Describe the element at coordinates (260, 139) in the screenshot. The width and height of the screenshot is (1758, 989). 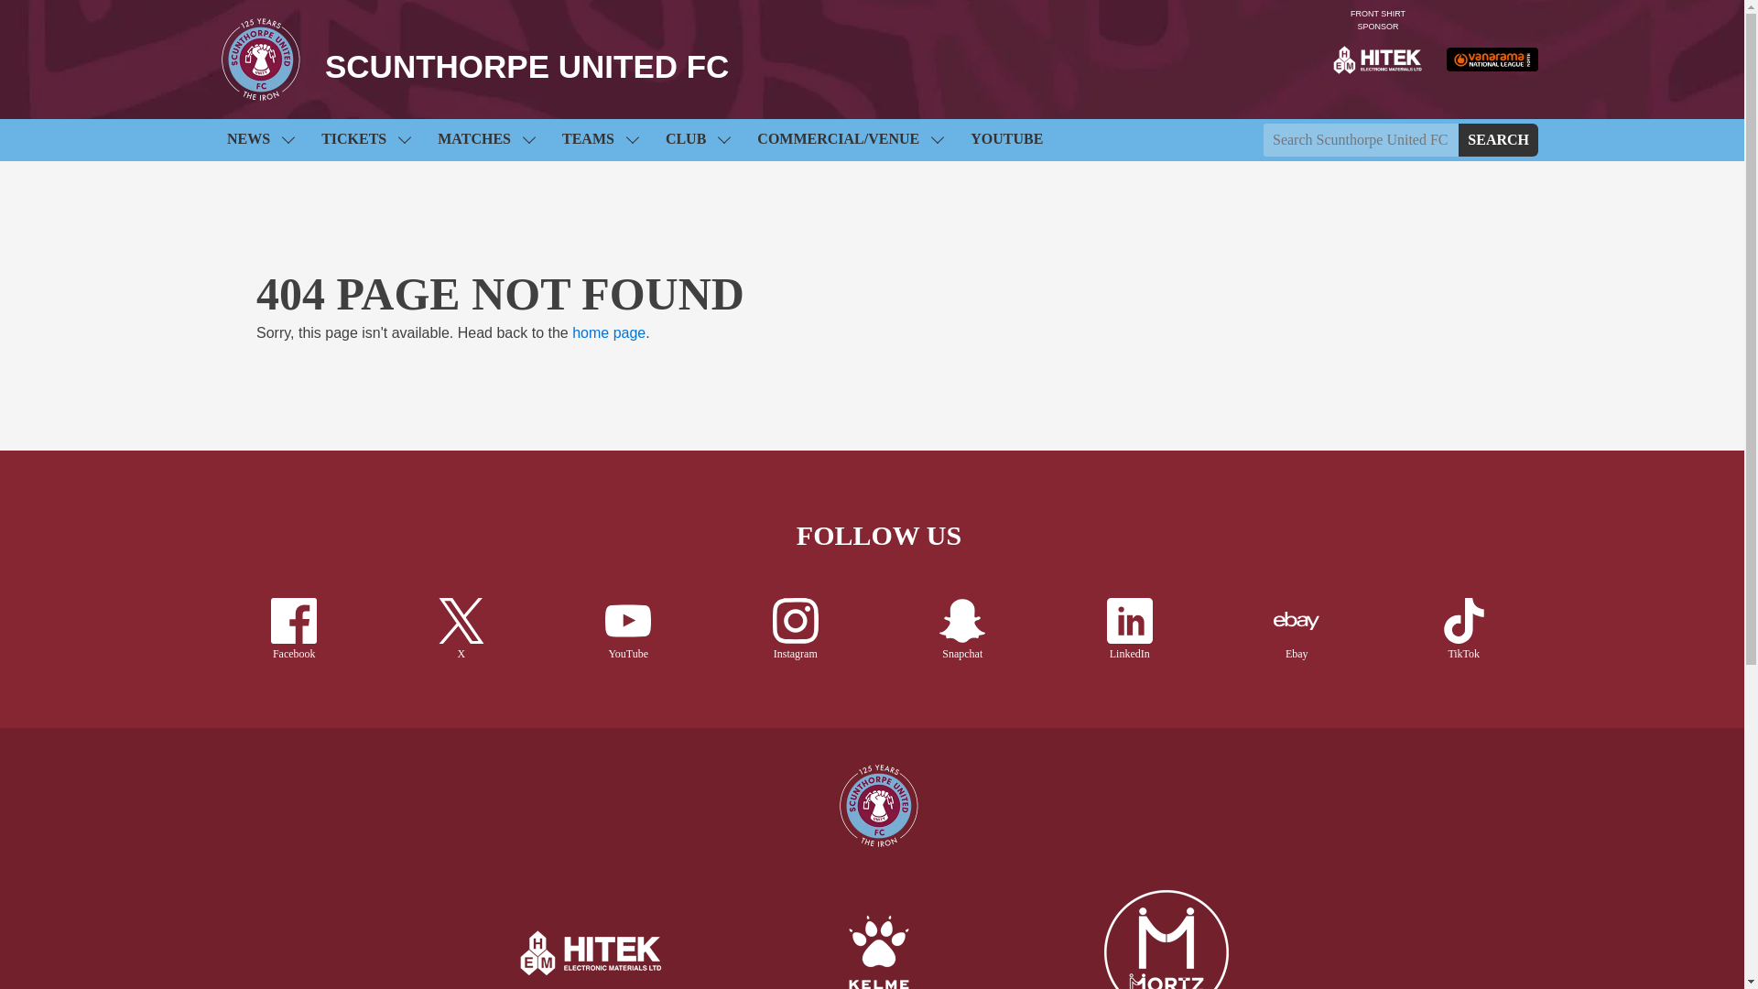
I see `NEWS` at that location.